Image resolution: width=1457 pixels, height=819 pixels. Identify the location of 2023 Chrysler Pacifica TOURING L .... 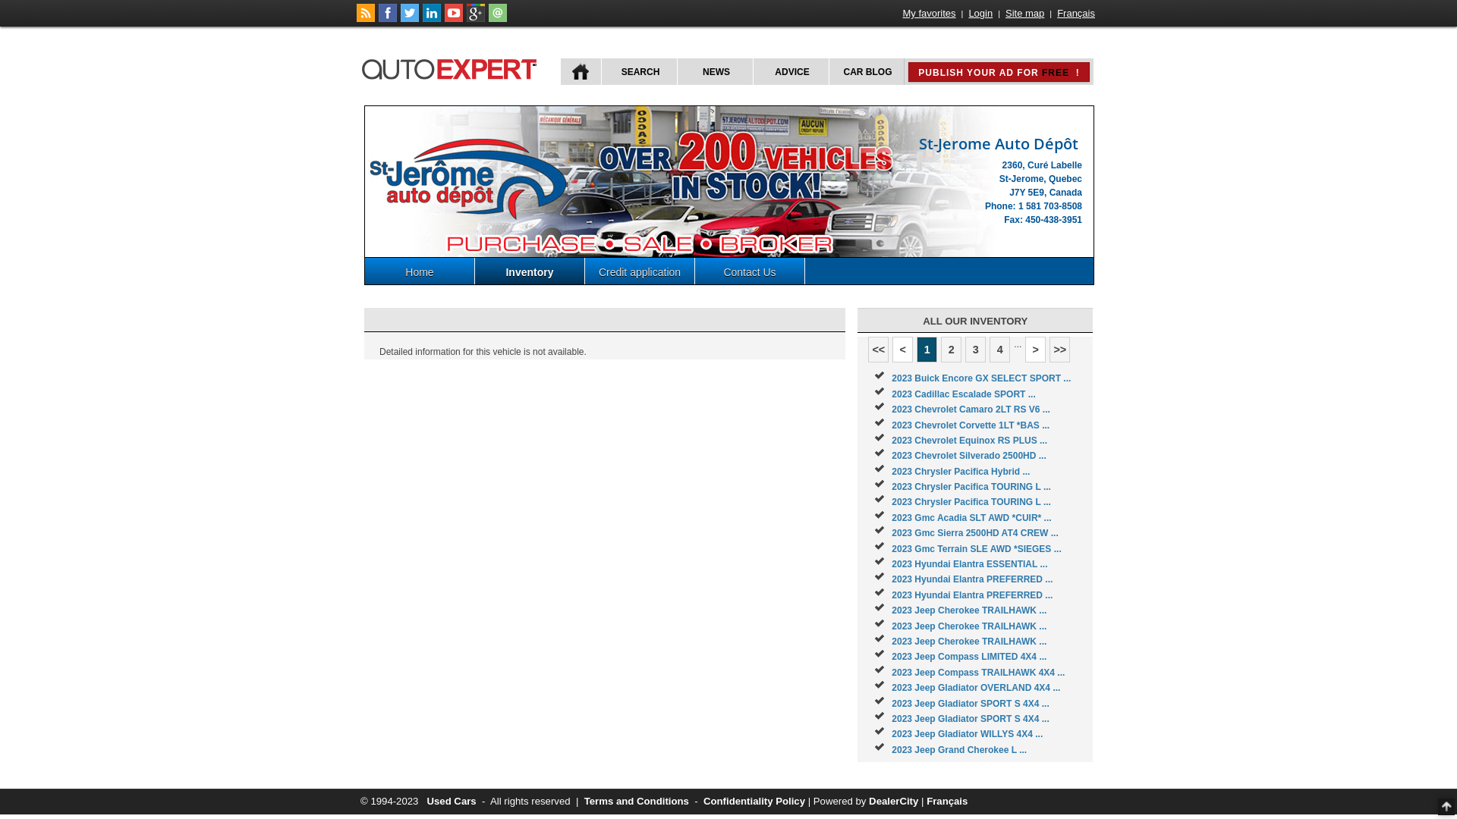
(971, 487).